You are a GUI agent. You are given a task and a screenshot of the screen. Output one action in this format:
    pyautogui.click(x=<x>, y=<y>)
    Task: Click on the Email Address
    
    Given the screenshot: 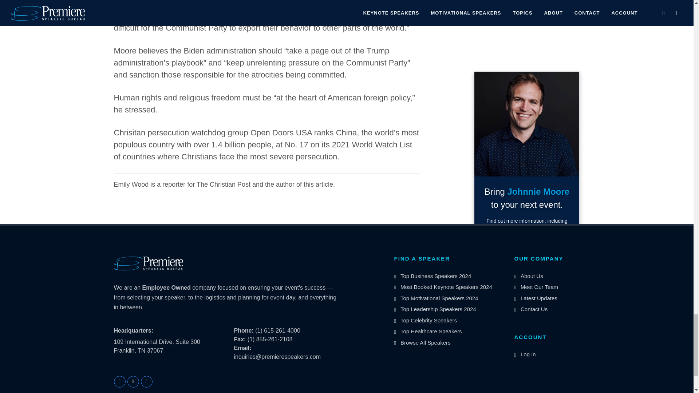 What is the action you would take?
    pyautogui.click(x=242, y=348)
    